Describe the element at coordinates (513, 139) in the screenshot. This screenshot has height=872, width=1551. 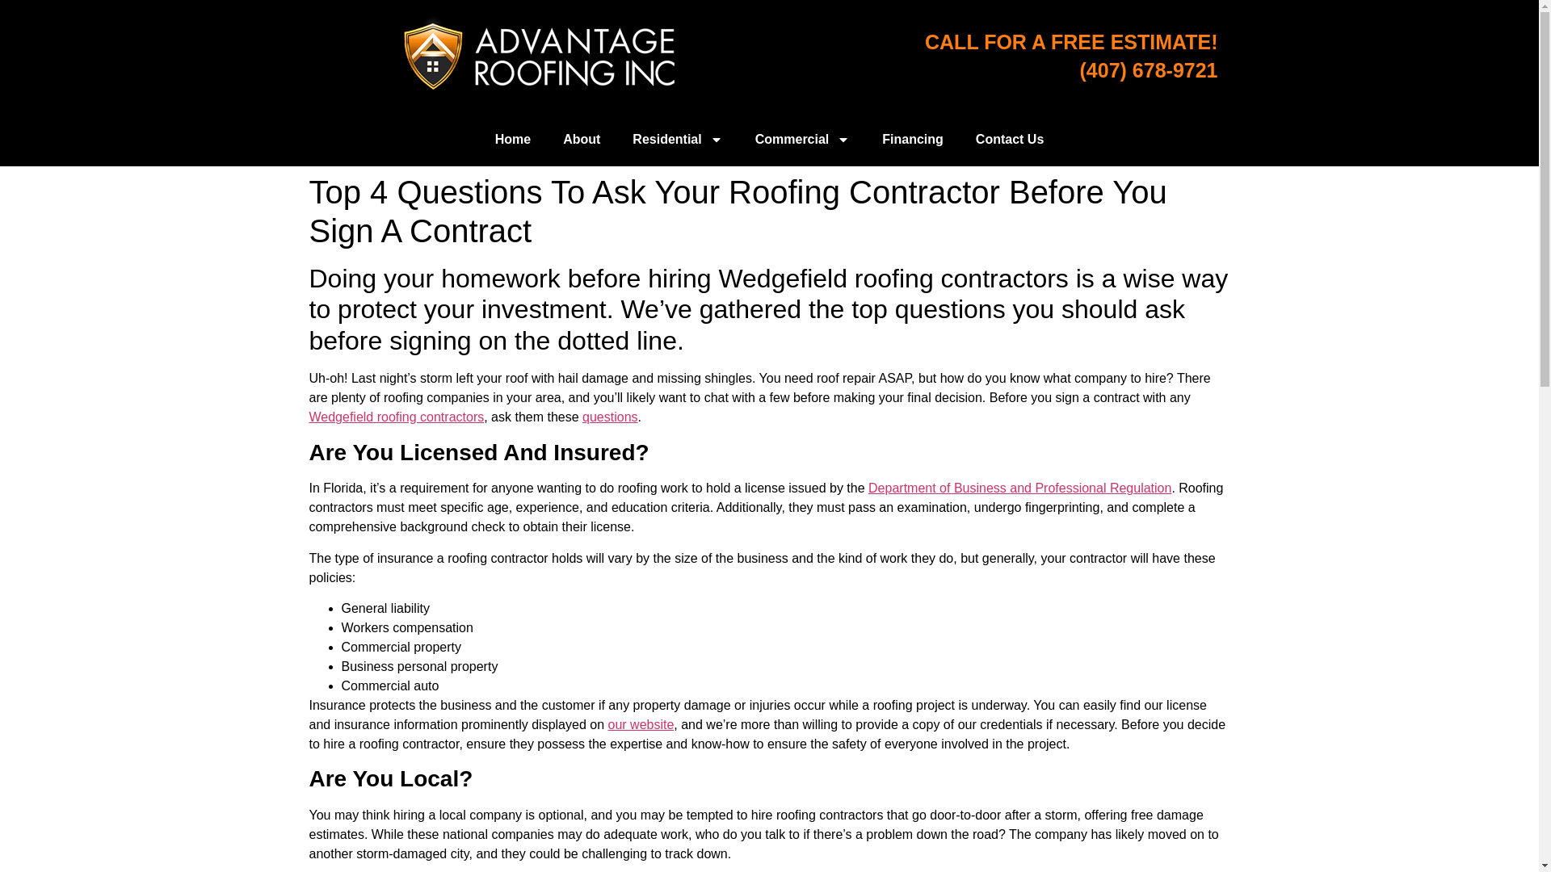
I see `Home` at that location.